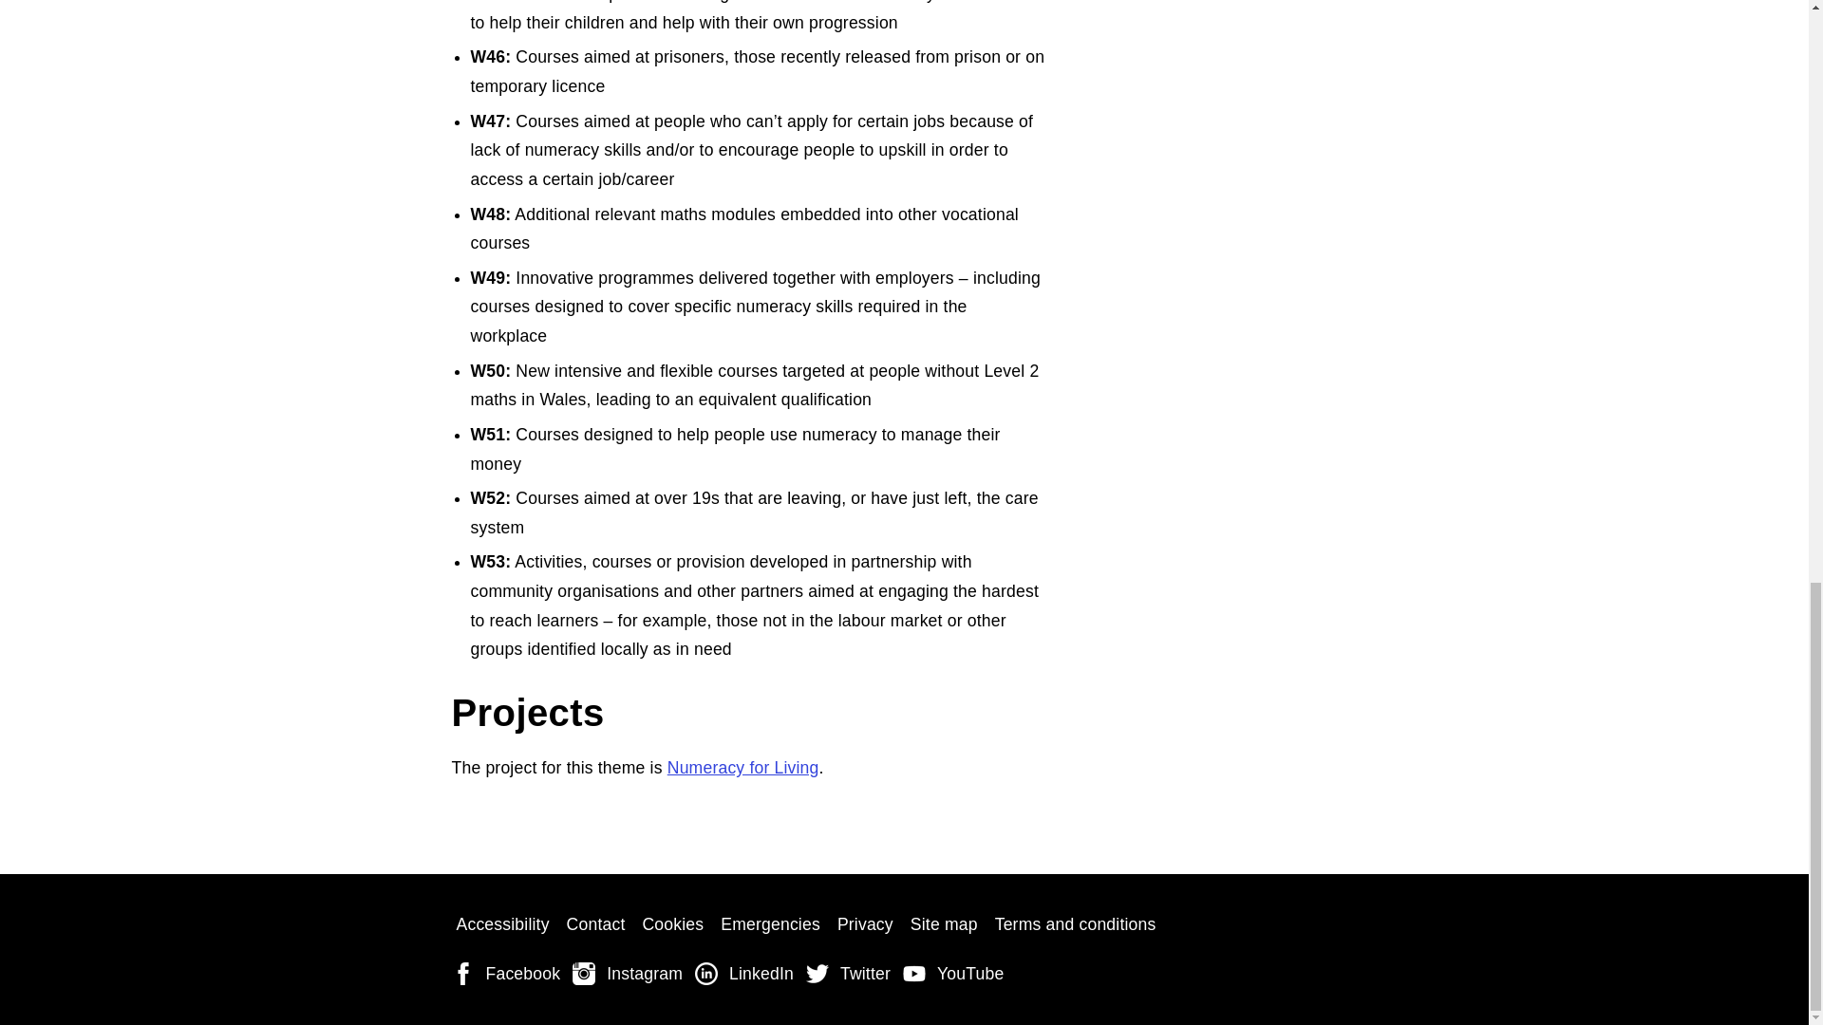 Image resolution: width=1823 pixels, height=1025 pixels. I want to click on Contact, so click(596, 925).